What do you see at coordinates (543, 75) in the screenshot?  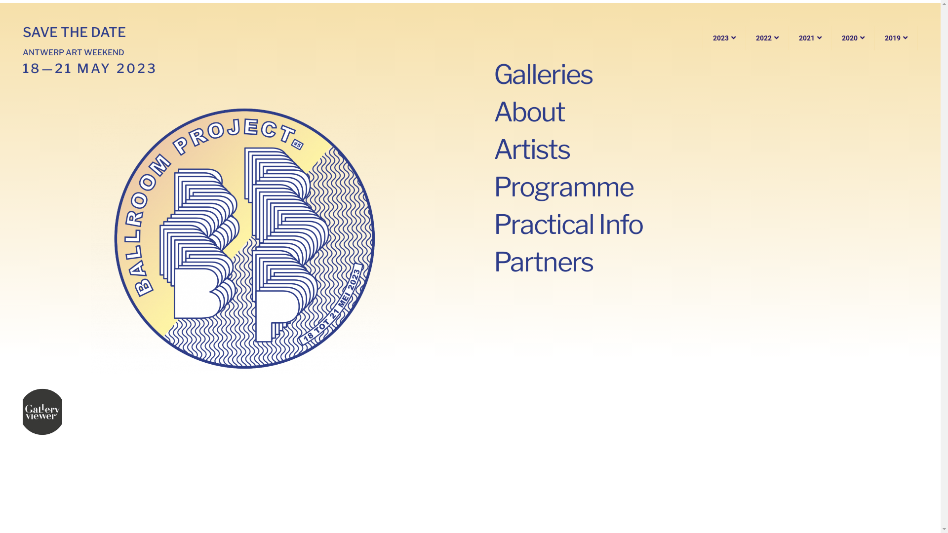 I see `Galleries` at bounding box center [543, 75].